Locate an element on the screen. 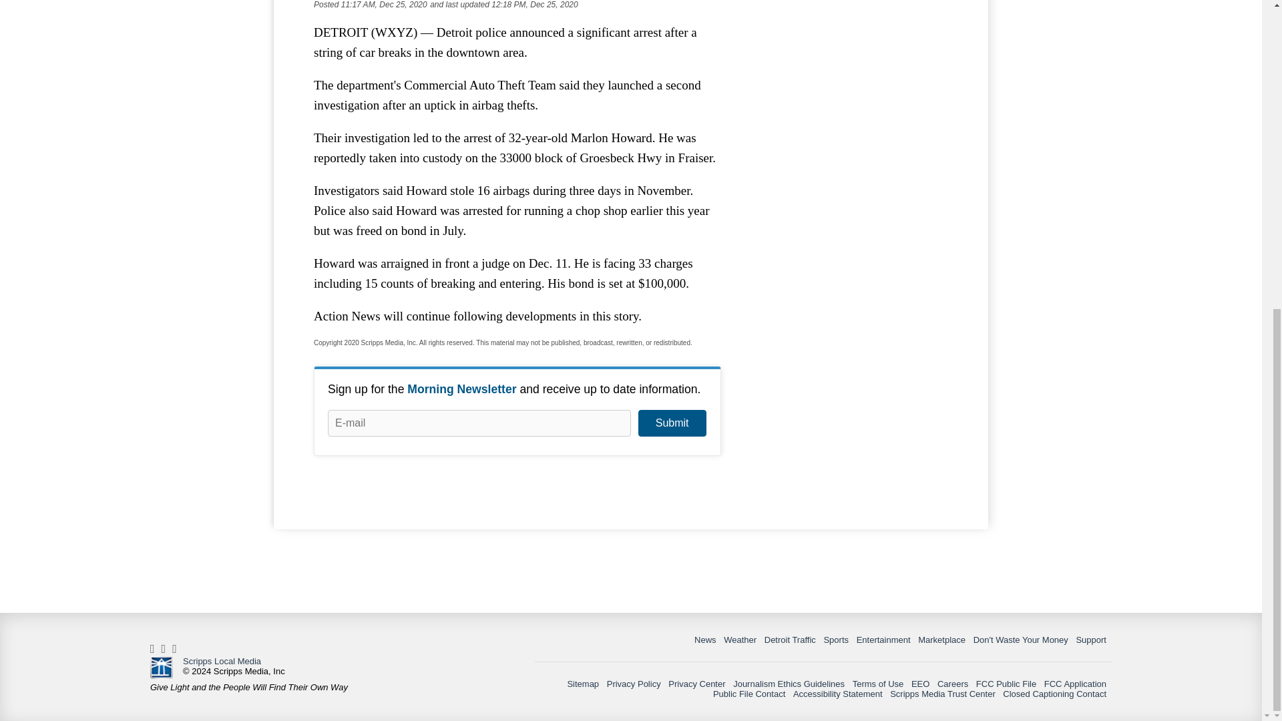  Submit is located at coordinates (672, 423).